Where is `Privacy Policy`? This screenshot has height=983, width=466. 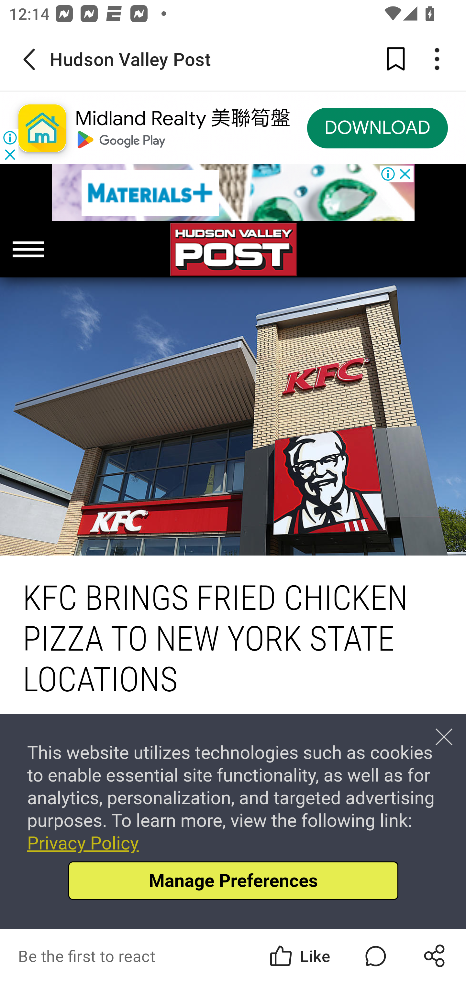
Privacy Policy is located at coordinates (83, 843).